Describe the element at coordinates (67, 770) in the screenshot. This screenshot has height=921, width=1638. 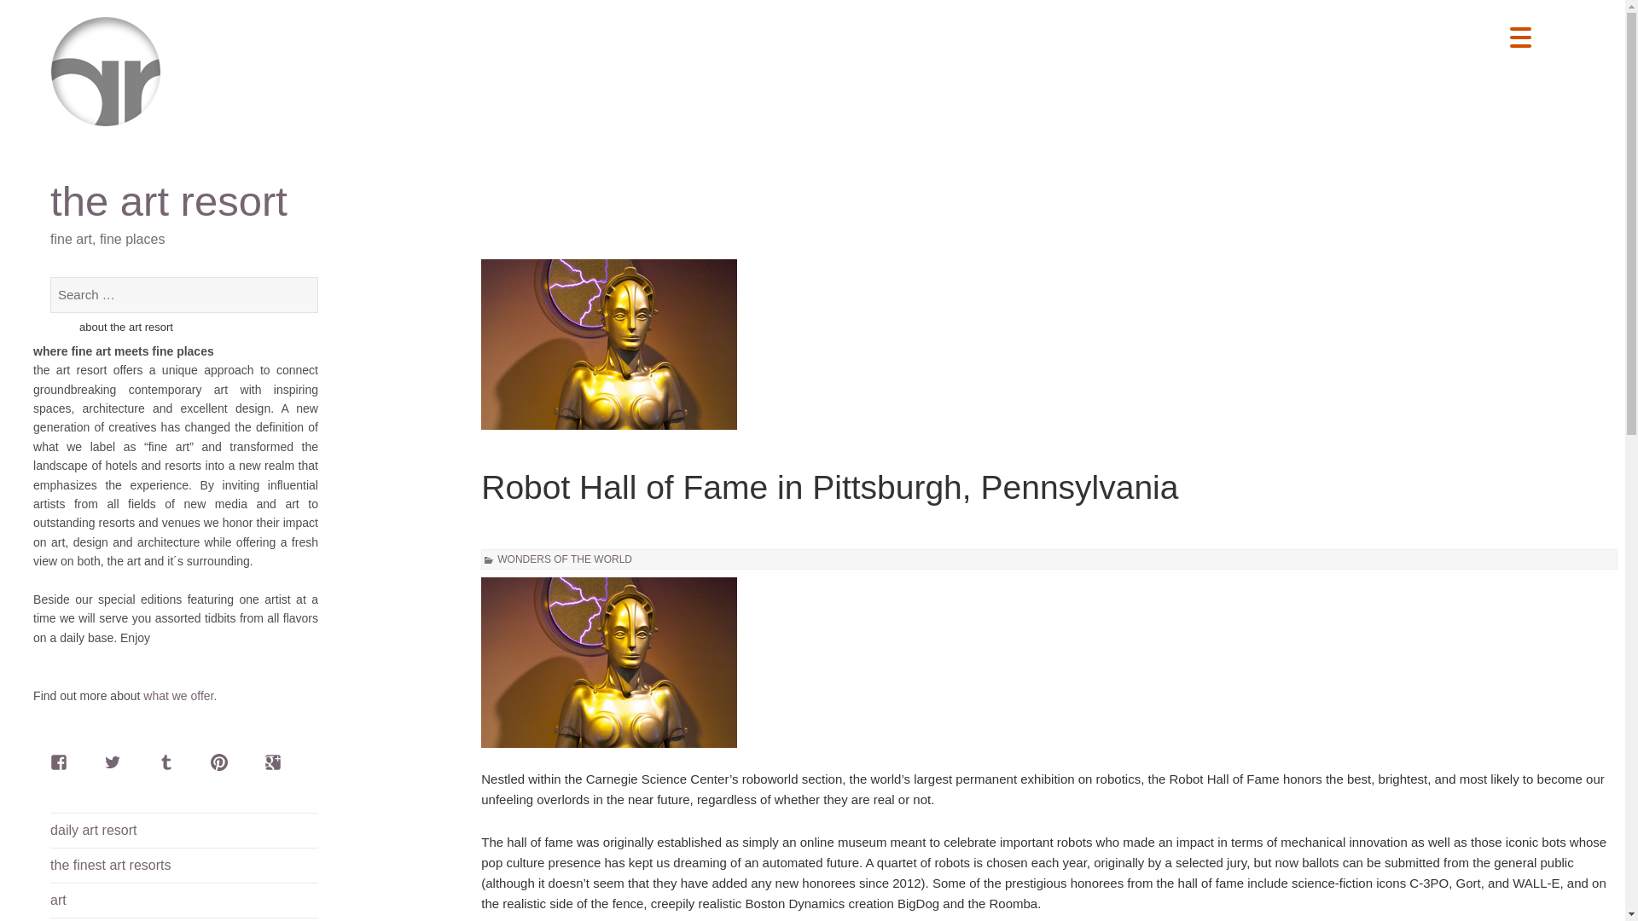
I see `fb` at that location.